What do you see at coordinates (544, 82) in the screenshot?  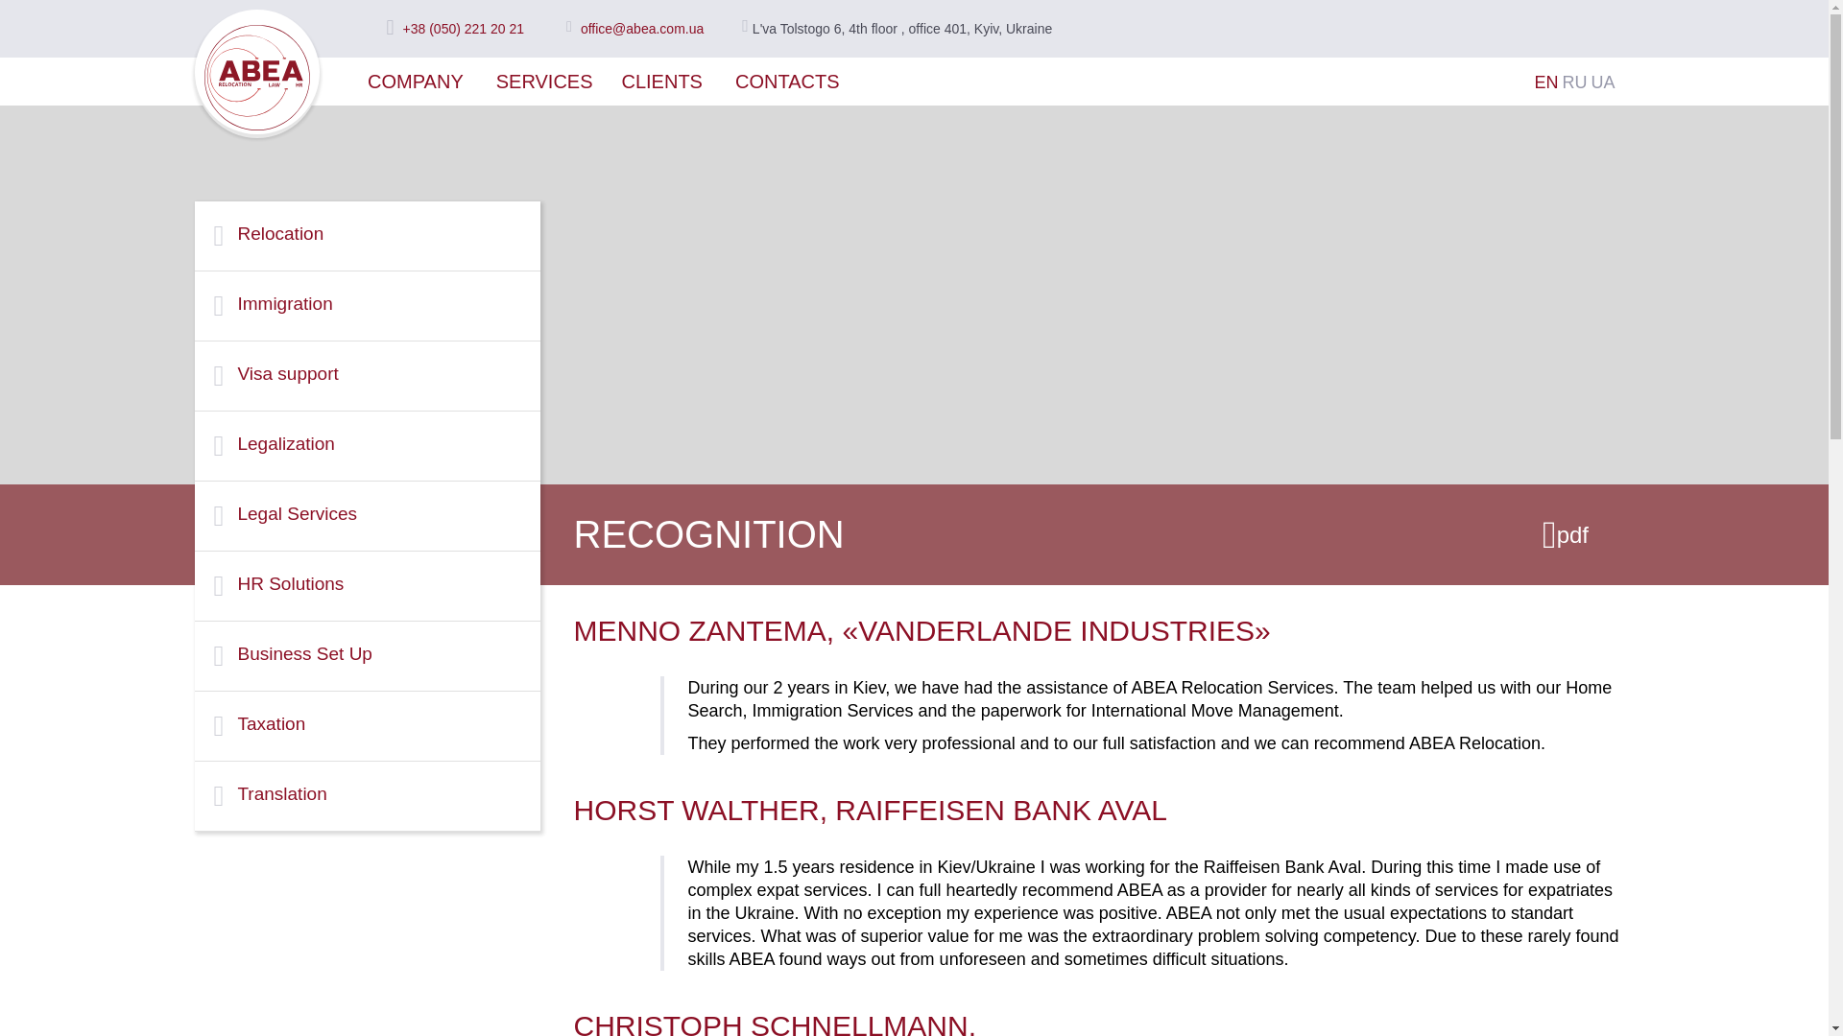 I see `SERVICES` at bounding box center [544, 82].